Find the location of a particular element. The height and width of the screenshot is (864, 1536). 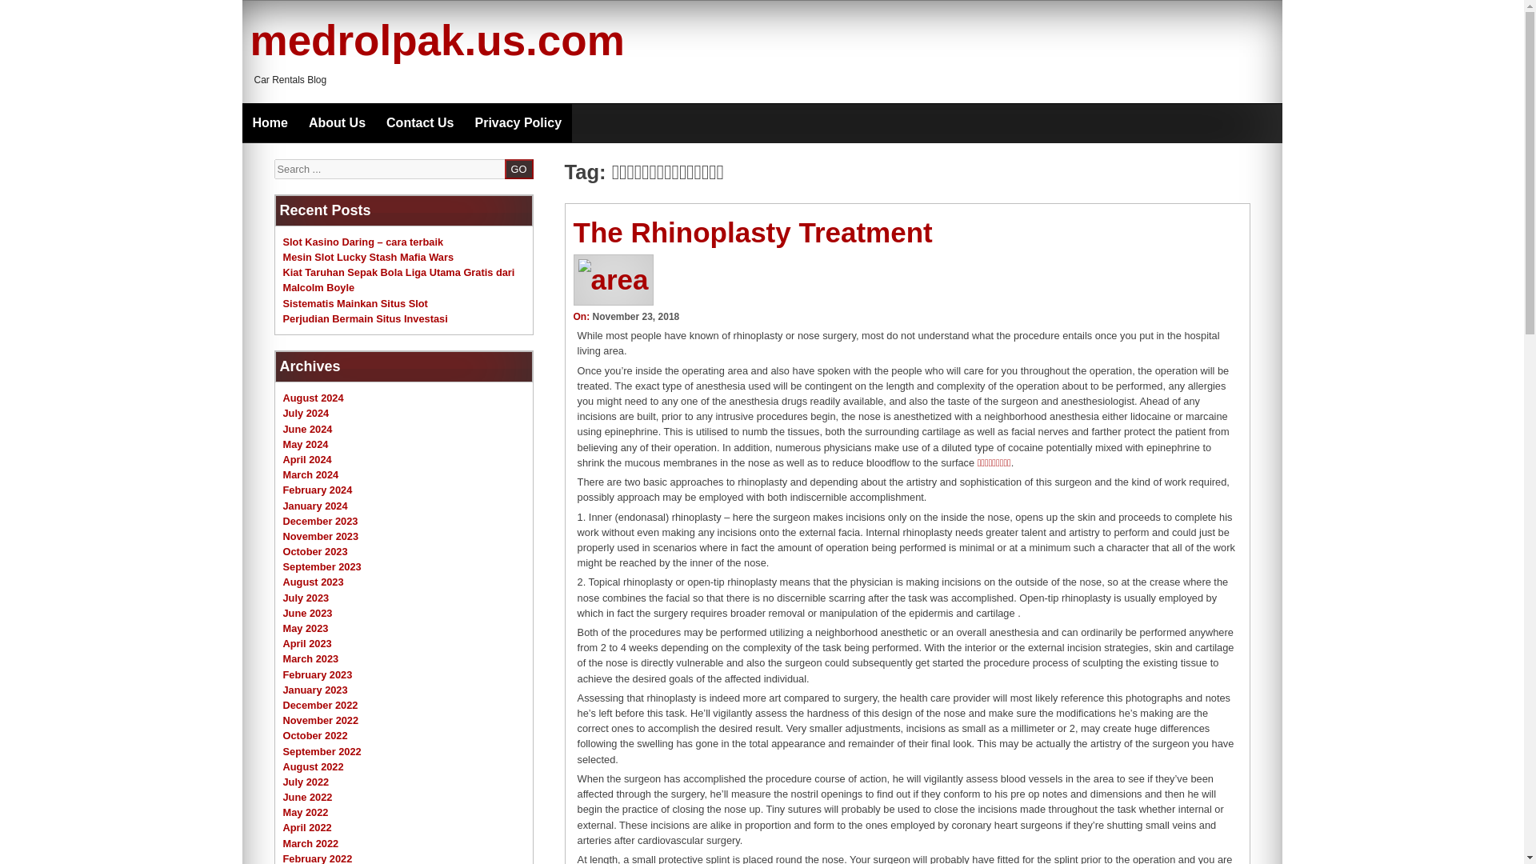

August 2024 is located at coordinates (314, 398).